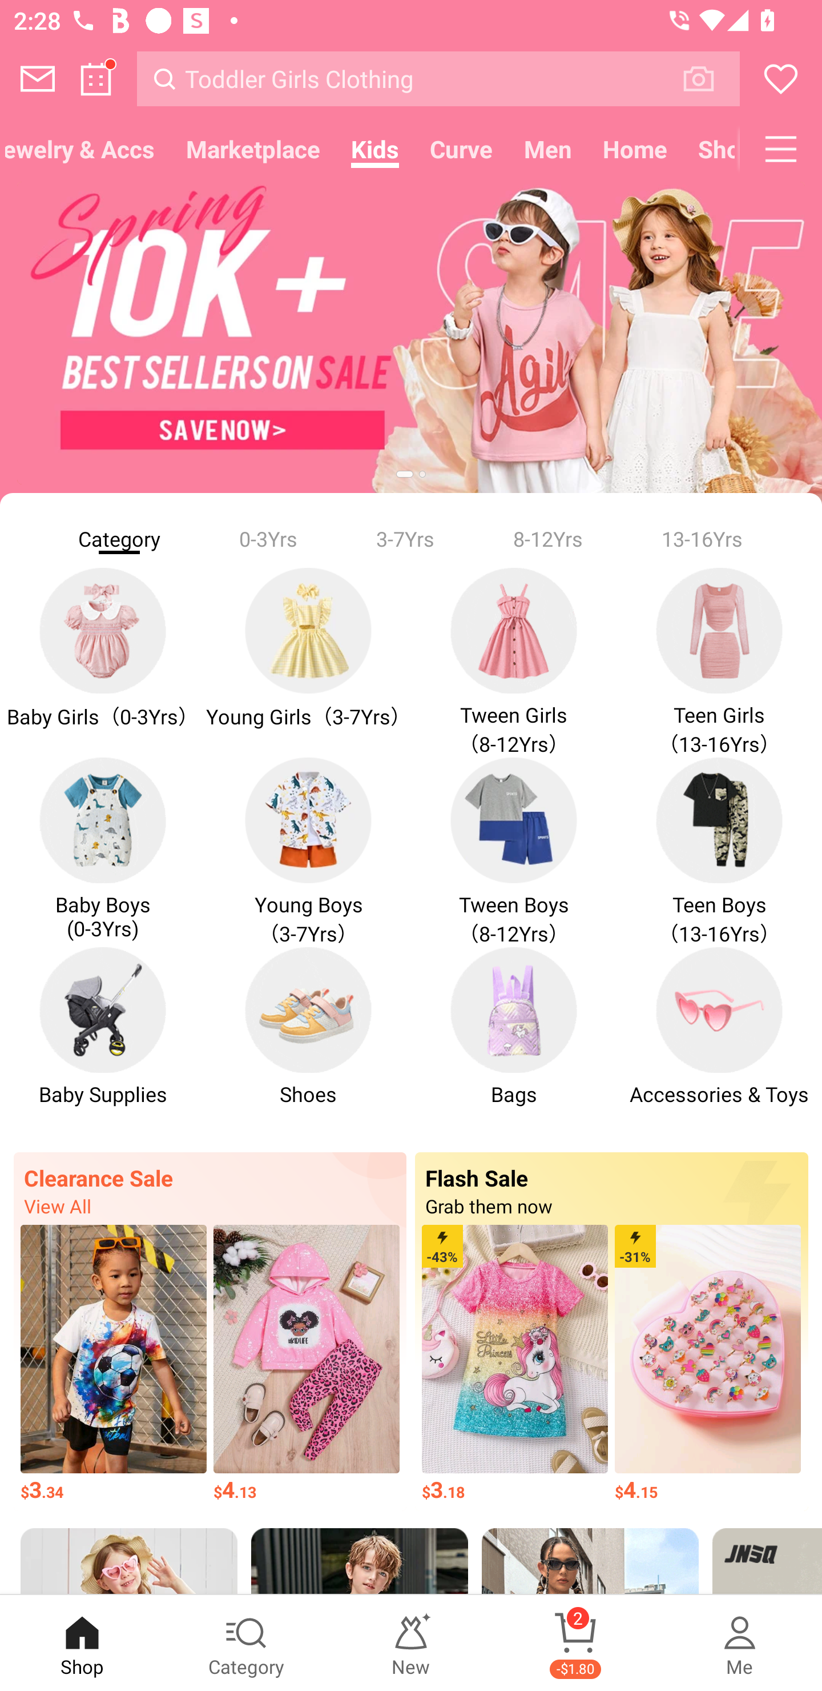 Image resolution: width=822 pixels, height=1691 pixels. What do you see at coordinates (548, 149) in the screenshot?
I see `Men` at bounding box center [548, 149].